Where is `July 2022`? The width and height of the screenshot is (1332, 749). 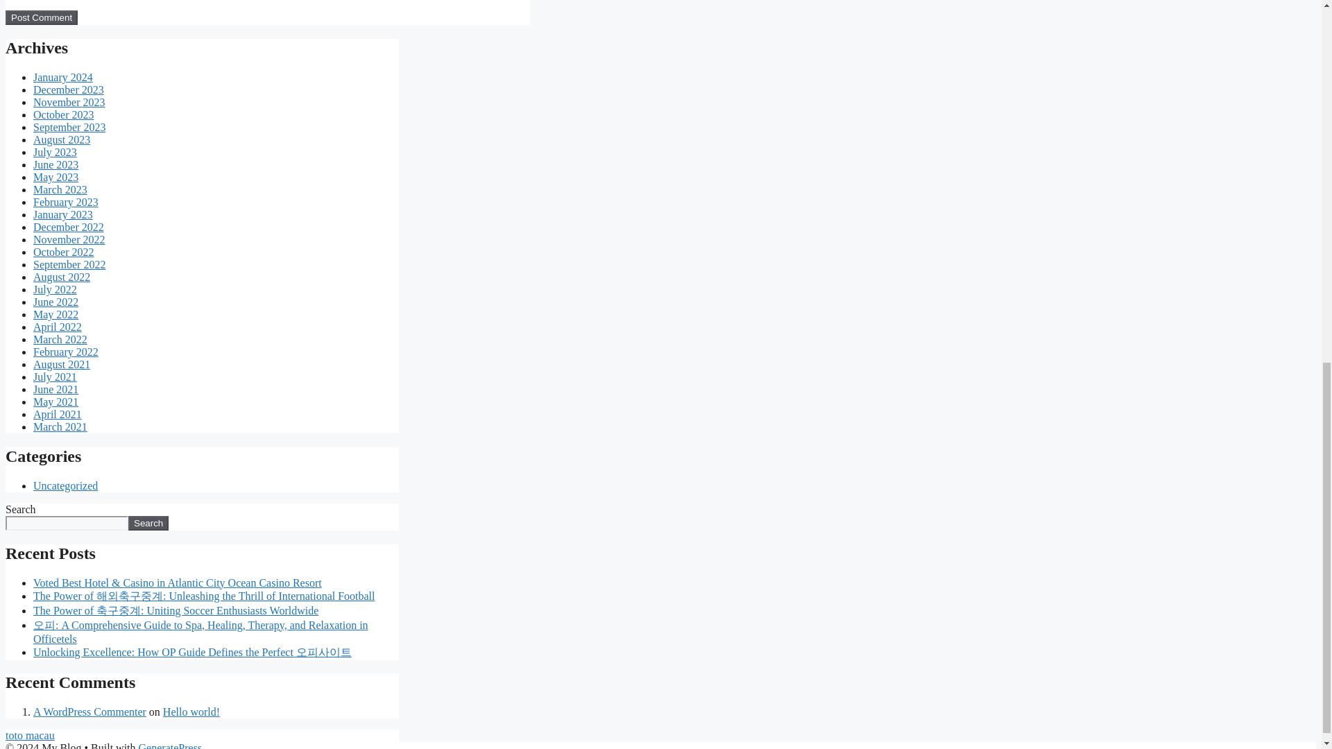 July 2022 is located at coordinates (55, 289).